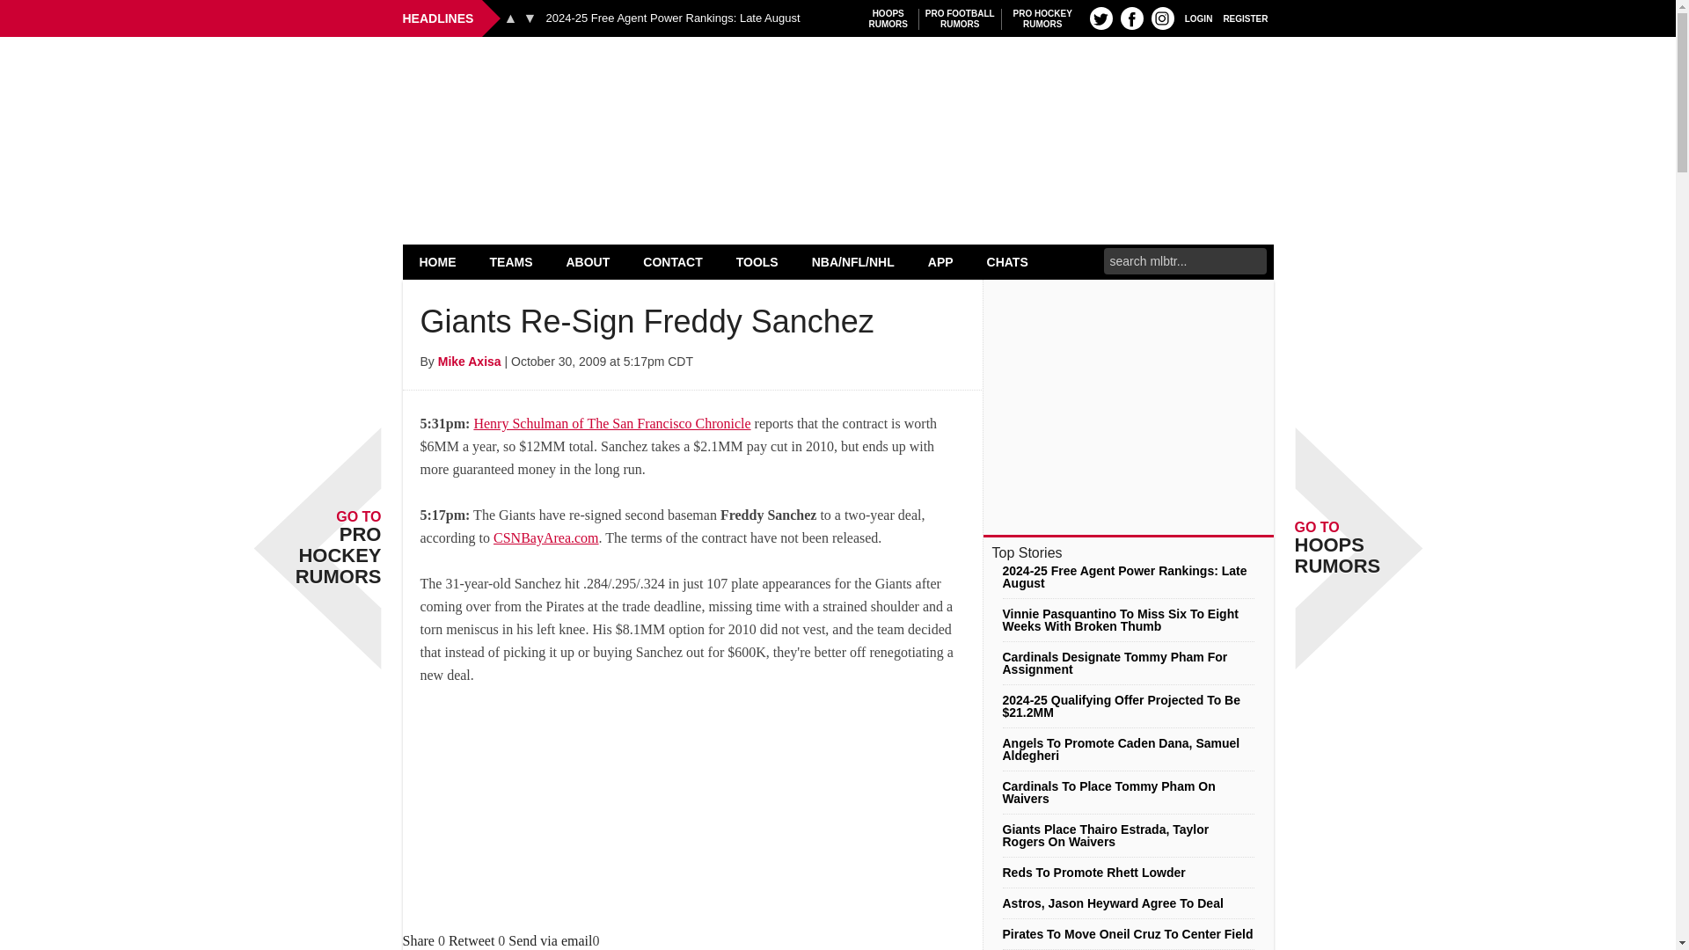  What do you see at coordinates (472, 939) in the screenshot?
I see `Share 'Giants Re-Sign Freddy Sanchez' on Facebook` at bounding box center [472, 939].